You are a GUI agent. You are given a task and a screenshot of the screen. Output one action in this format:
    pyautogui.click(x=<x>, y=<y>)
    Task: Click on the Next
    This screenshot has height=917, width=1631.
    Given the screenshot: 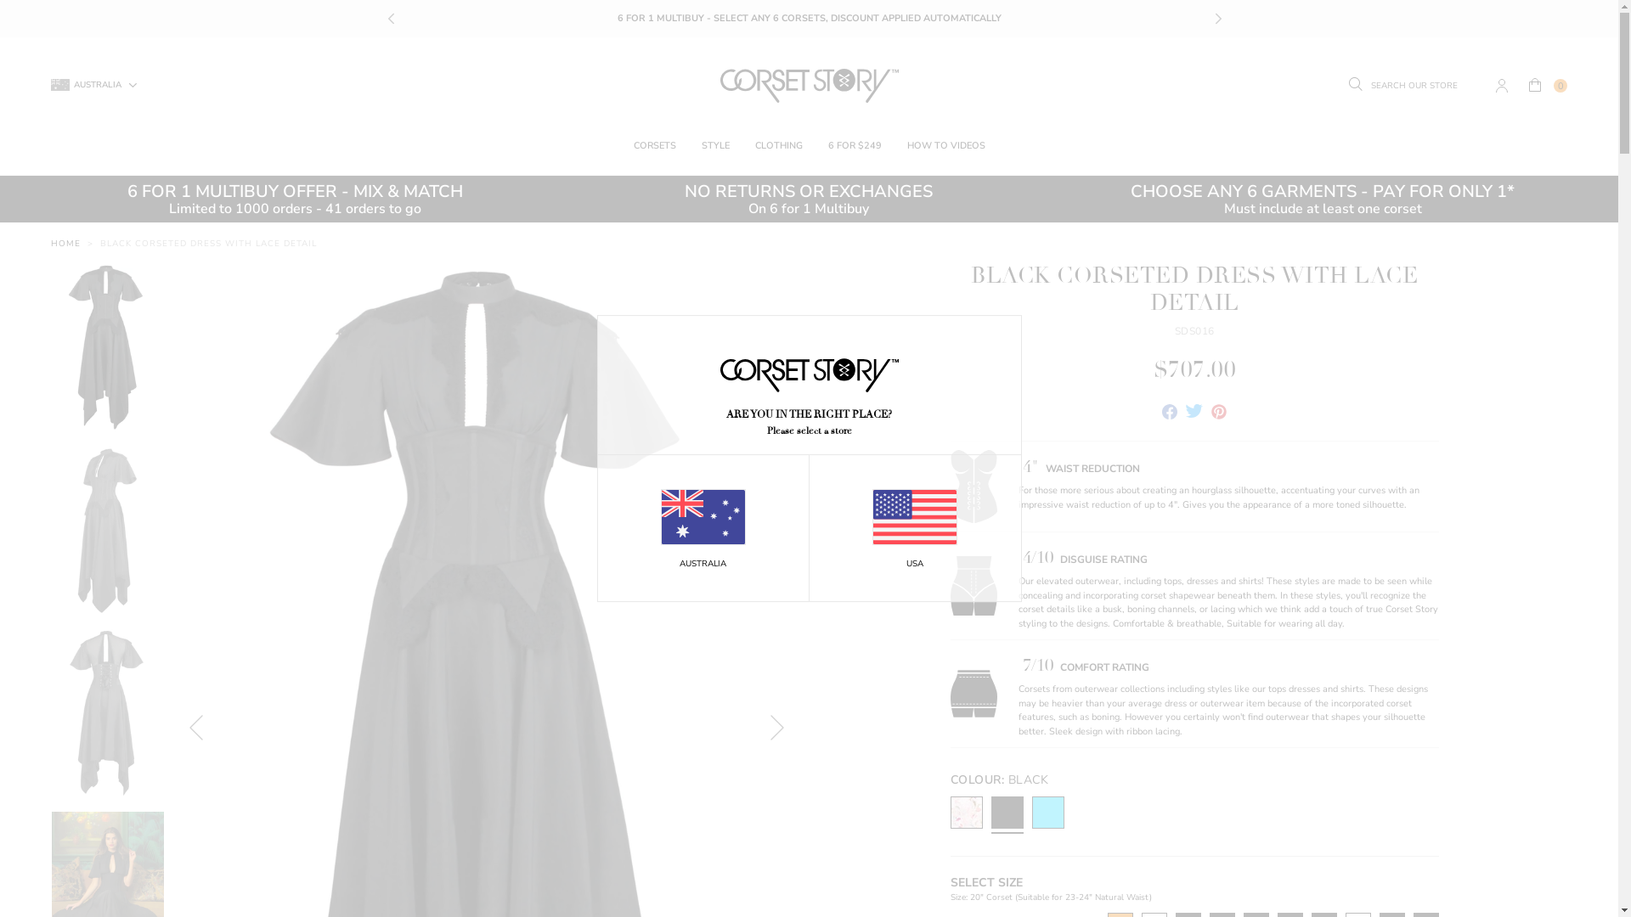 What is the action you would take?
    pyautogui.click(x=777, y=728)
    